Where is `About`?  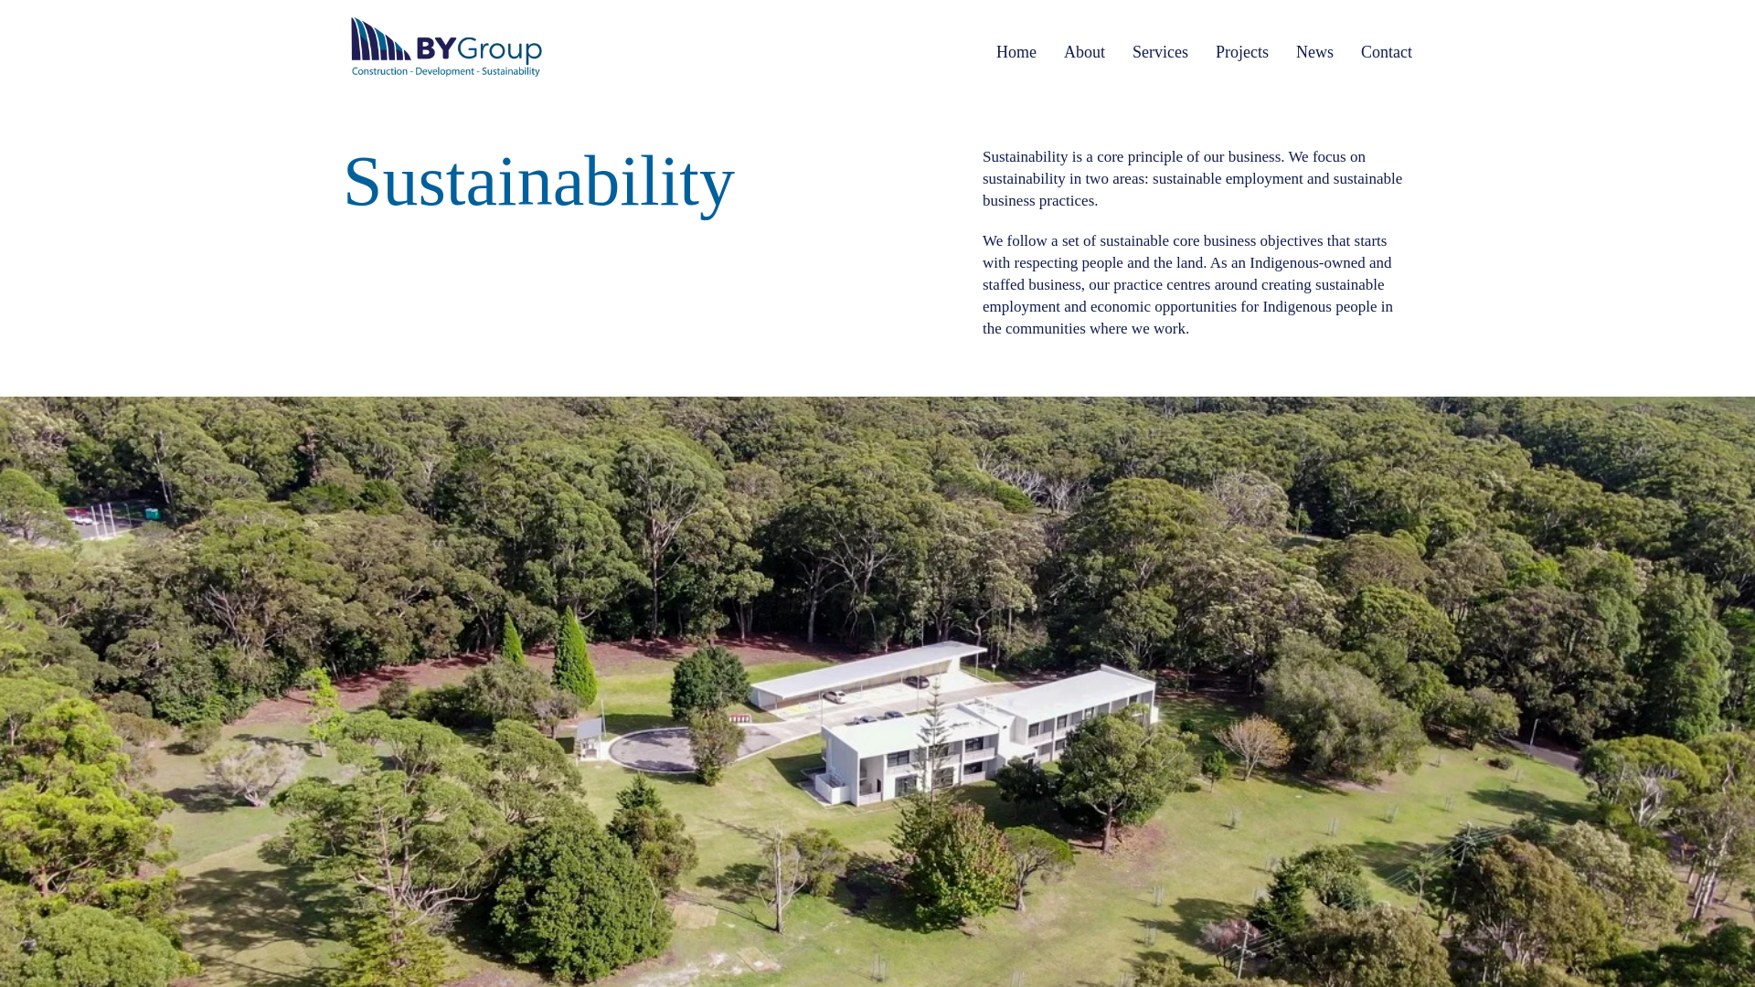 About is located at coordinates (1084, 52).